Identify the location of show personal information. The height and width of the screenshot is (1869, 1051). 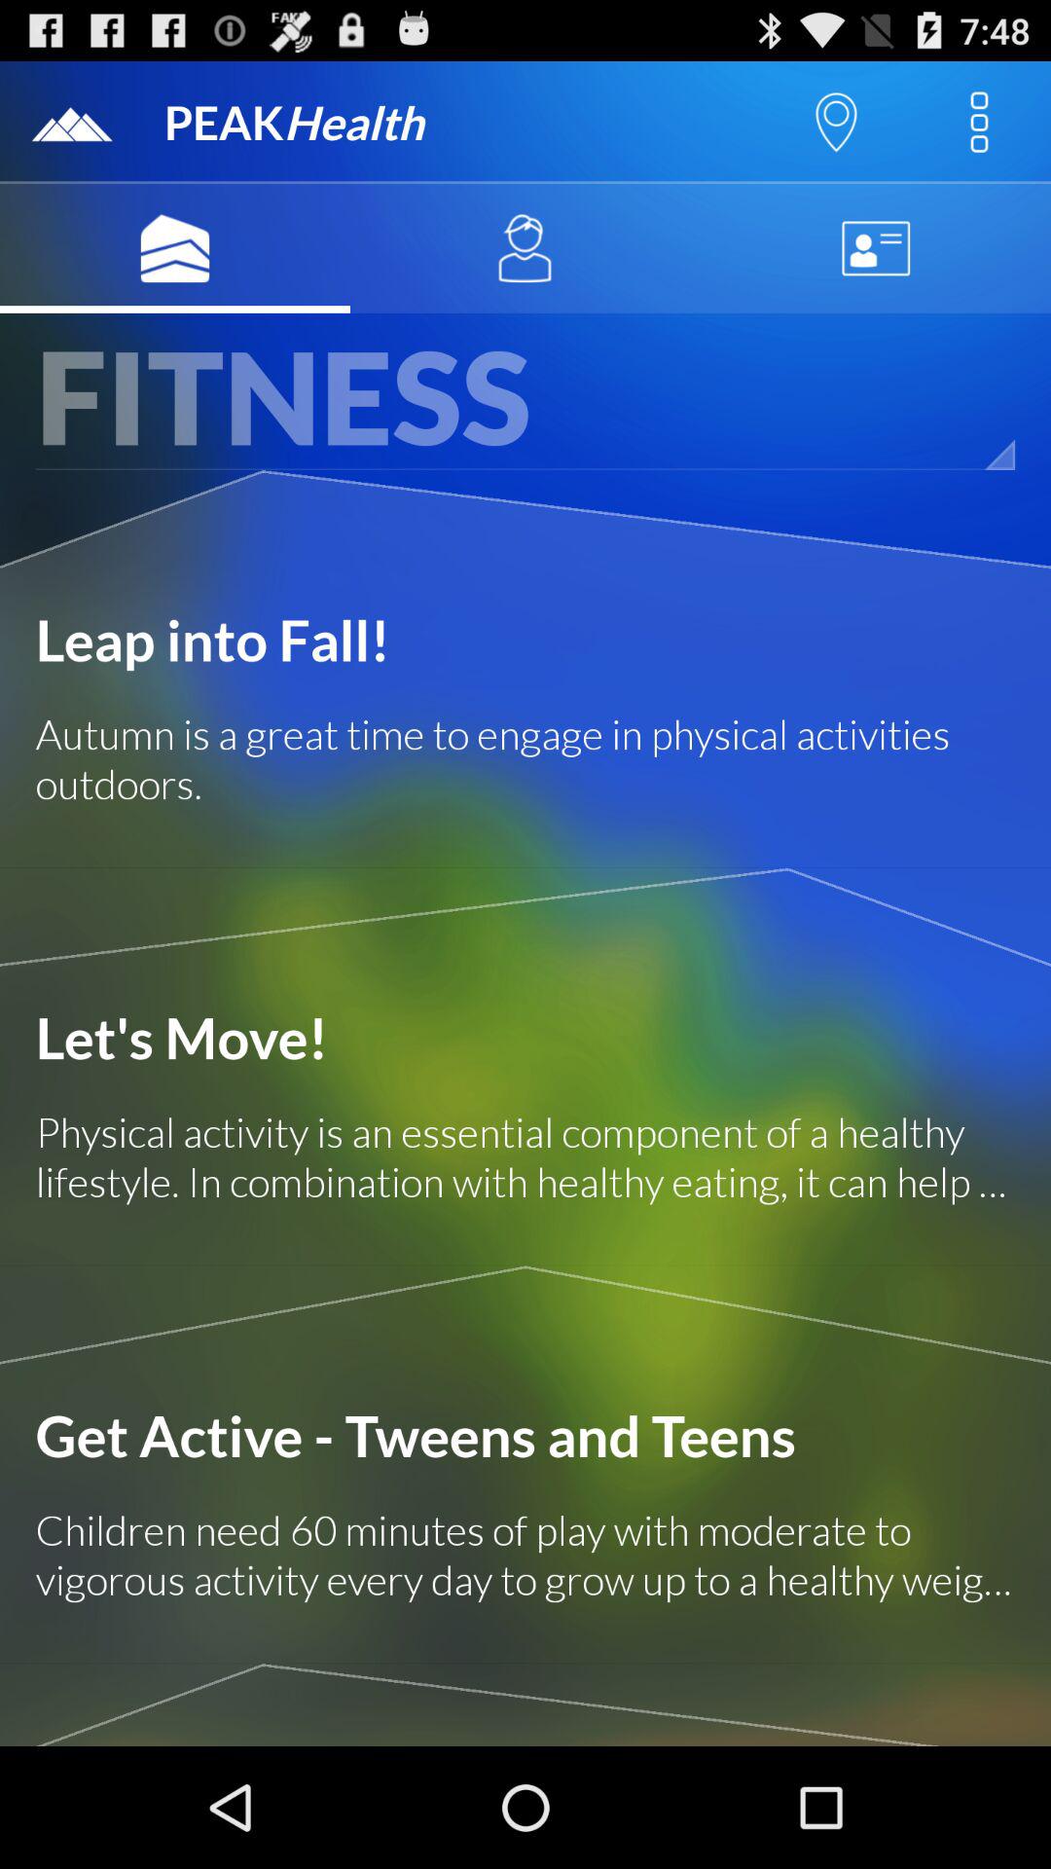
(876, 248).